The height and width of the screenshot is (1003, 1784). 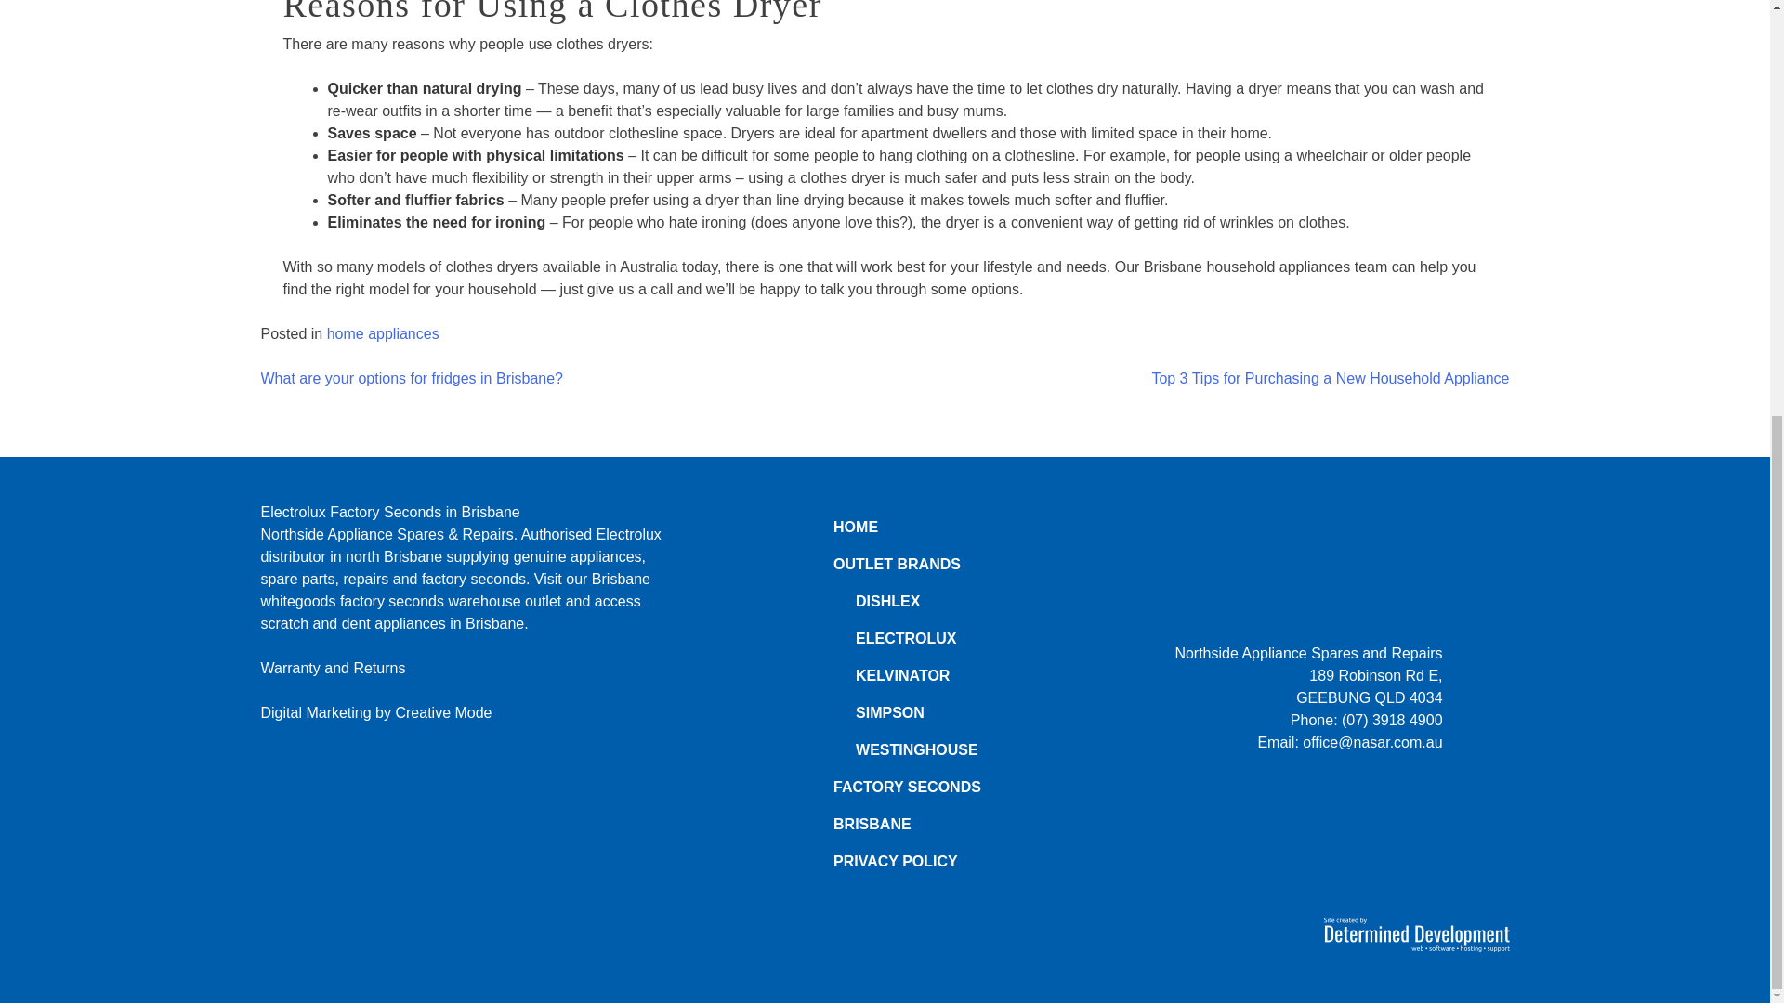 What do you see at coordinates (907, 788) in the screenshot?
I see `FACTORY SECONDS` at bounding box center [907, 788].